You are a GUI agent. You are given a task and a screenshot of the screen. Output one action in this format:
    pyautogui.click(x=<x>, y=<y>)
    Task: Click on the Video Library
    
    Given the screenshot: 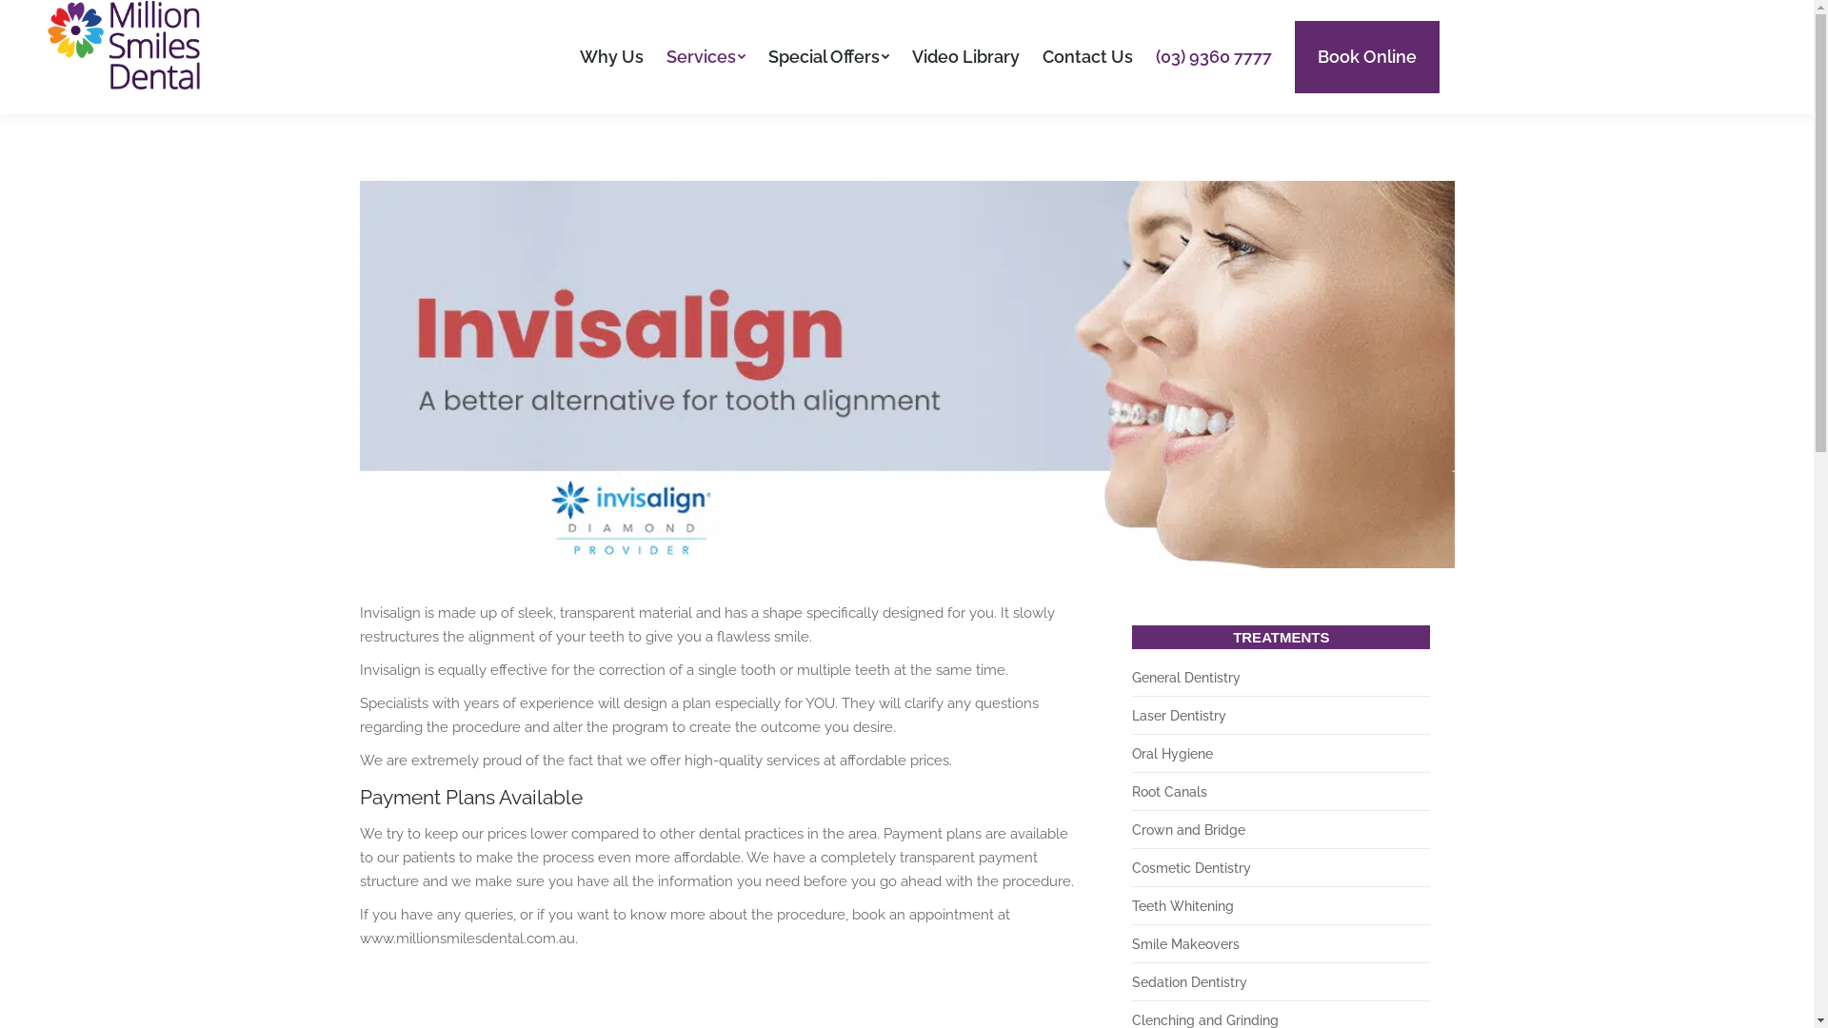 What is the action you would take?
    pyautogui.click(x=965, y=57)
    